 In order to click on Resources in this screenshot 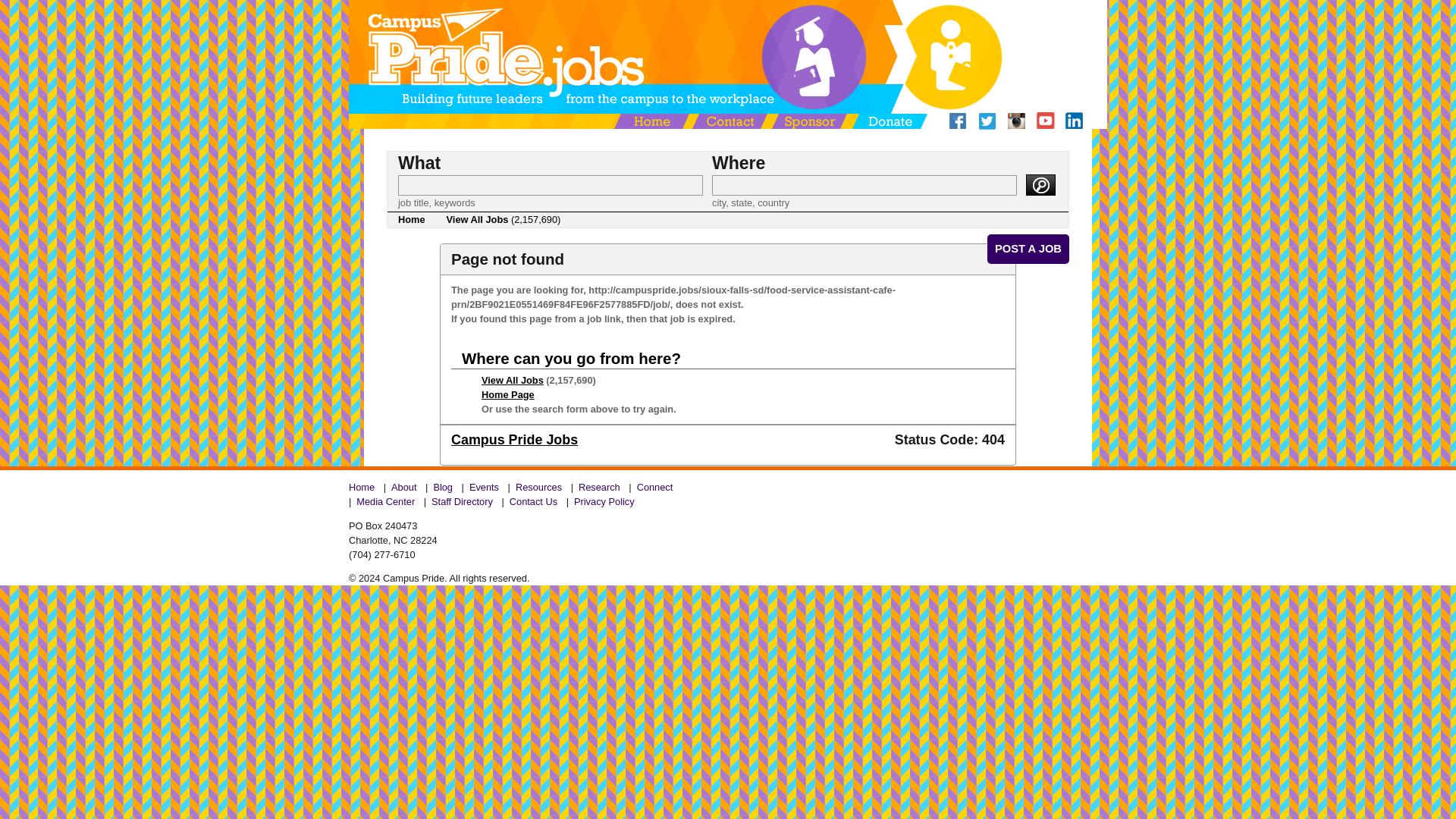, I will do `click(538, 487)`.